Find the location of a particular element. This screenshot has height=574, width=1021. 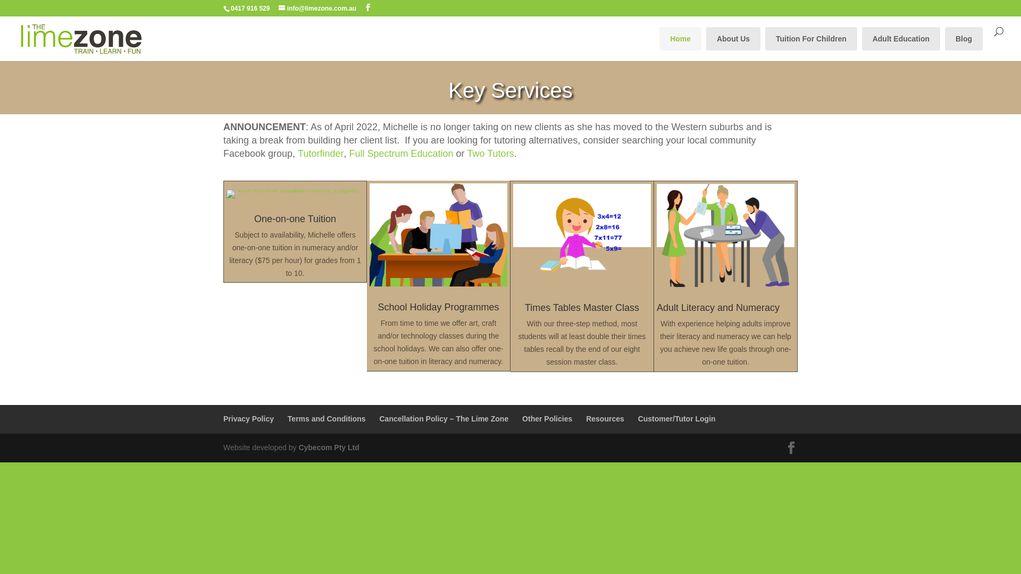

Adult Literacy and Numeracy is located at coordinates (718, 308).